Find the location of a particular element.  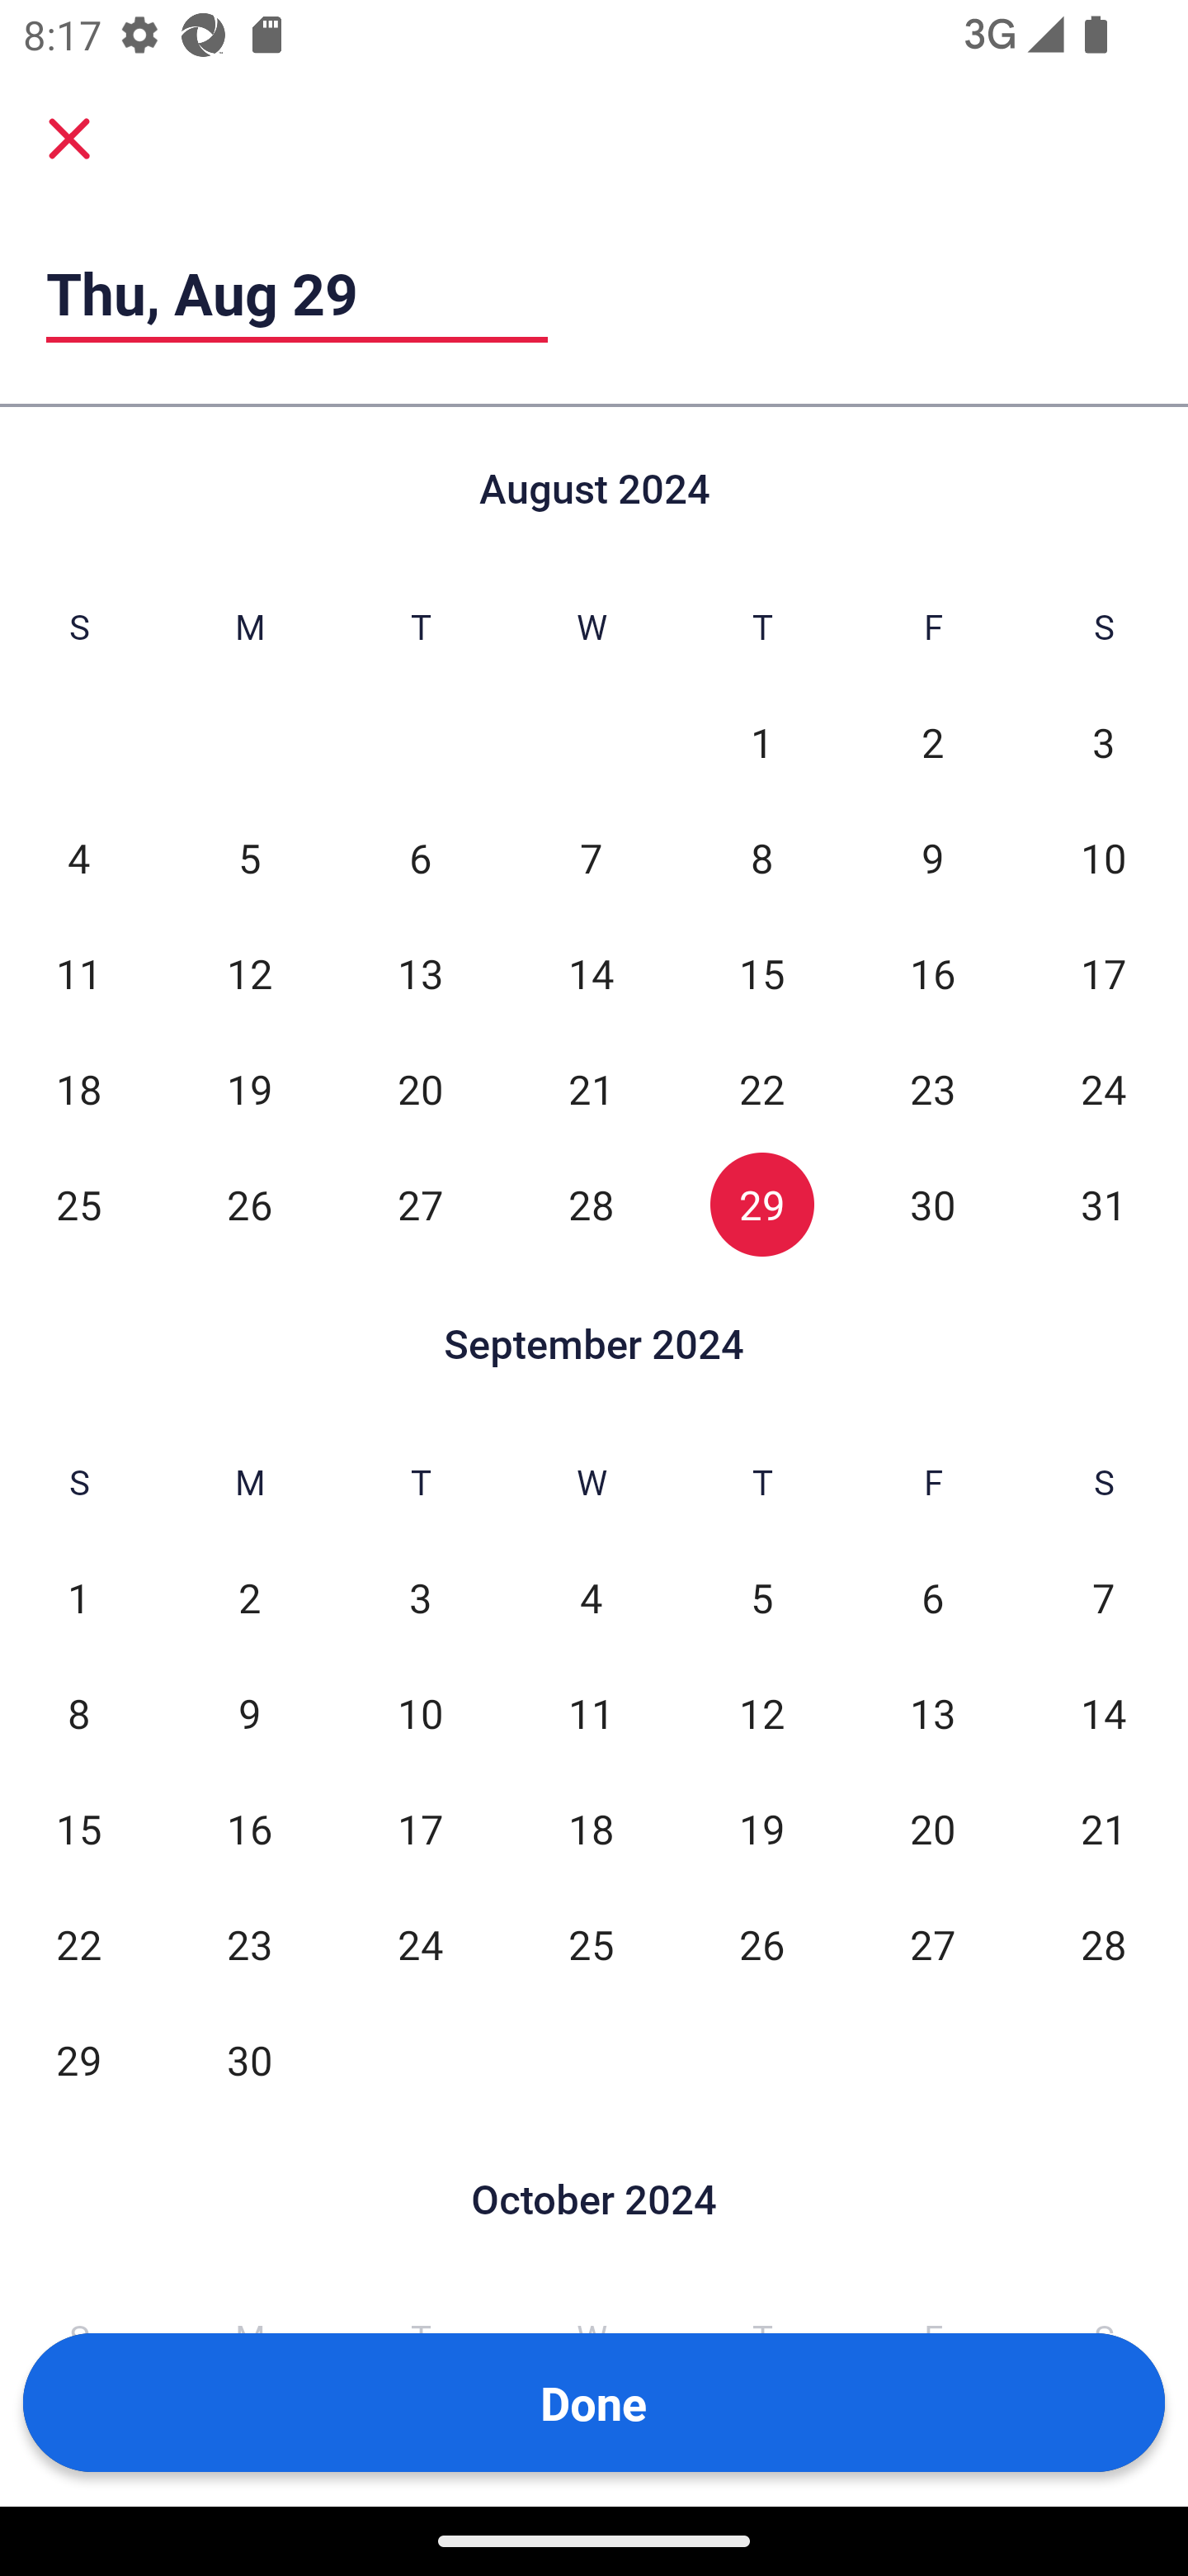

29 Thu, Aug 29, Selected is located at coordinates (761, 1204).